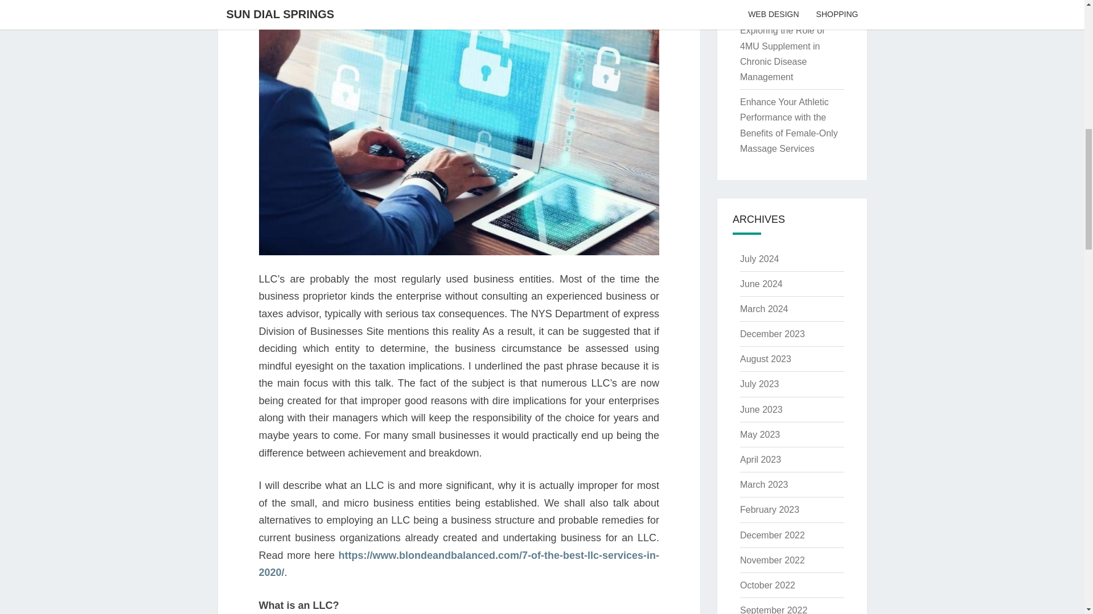  I want to click on July 2023, so click(759, 384).